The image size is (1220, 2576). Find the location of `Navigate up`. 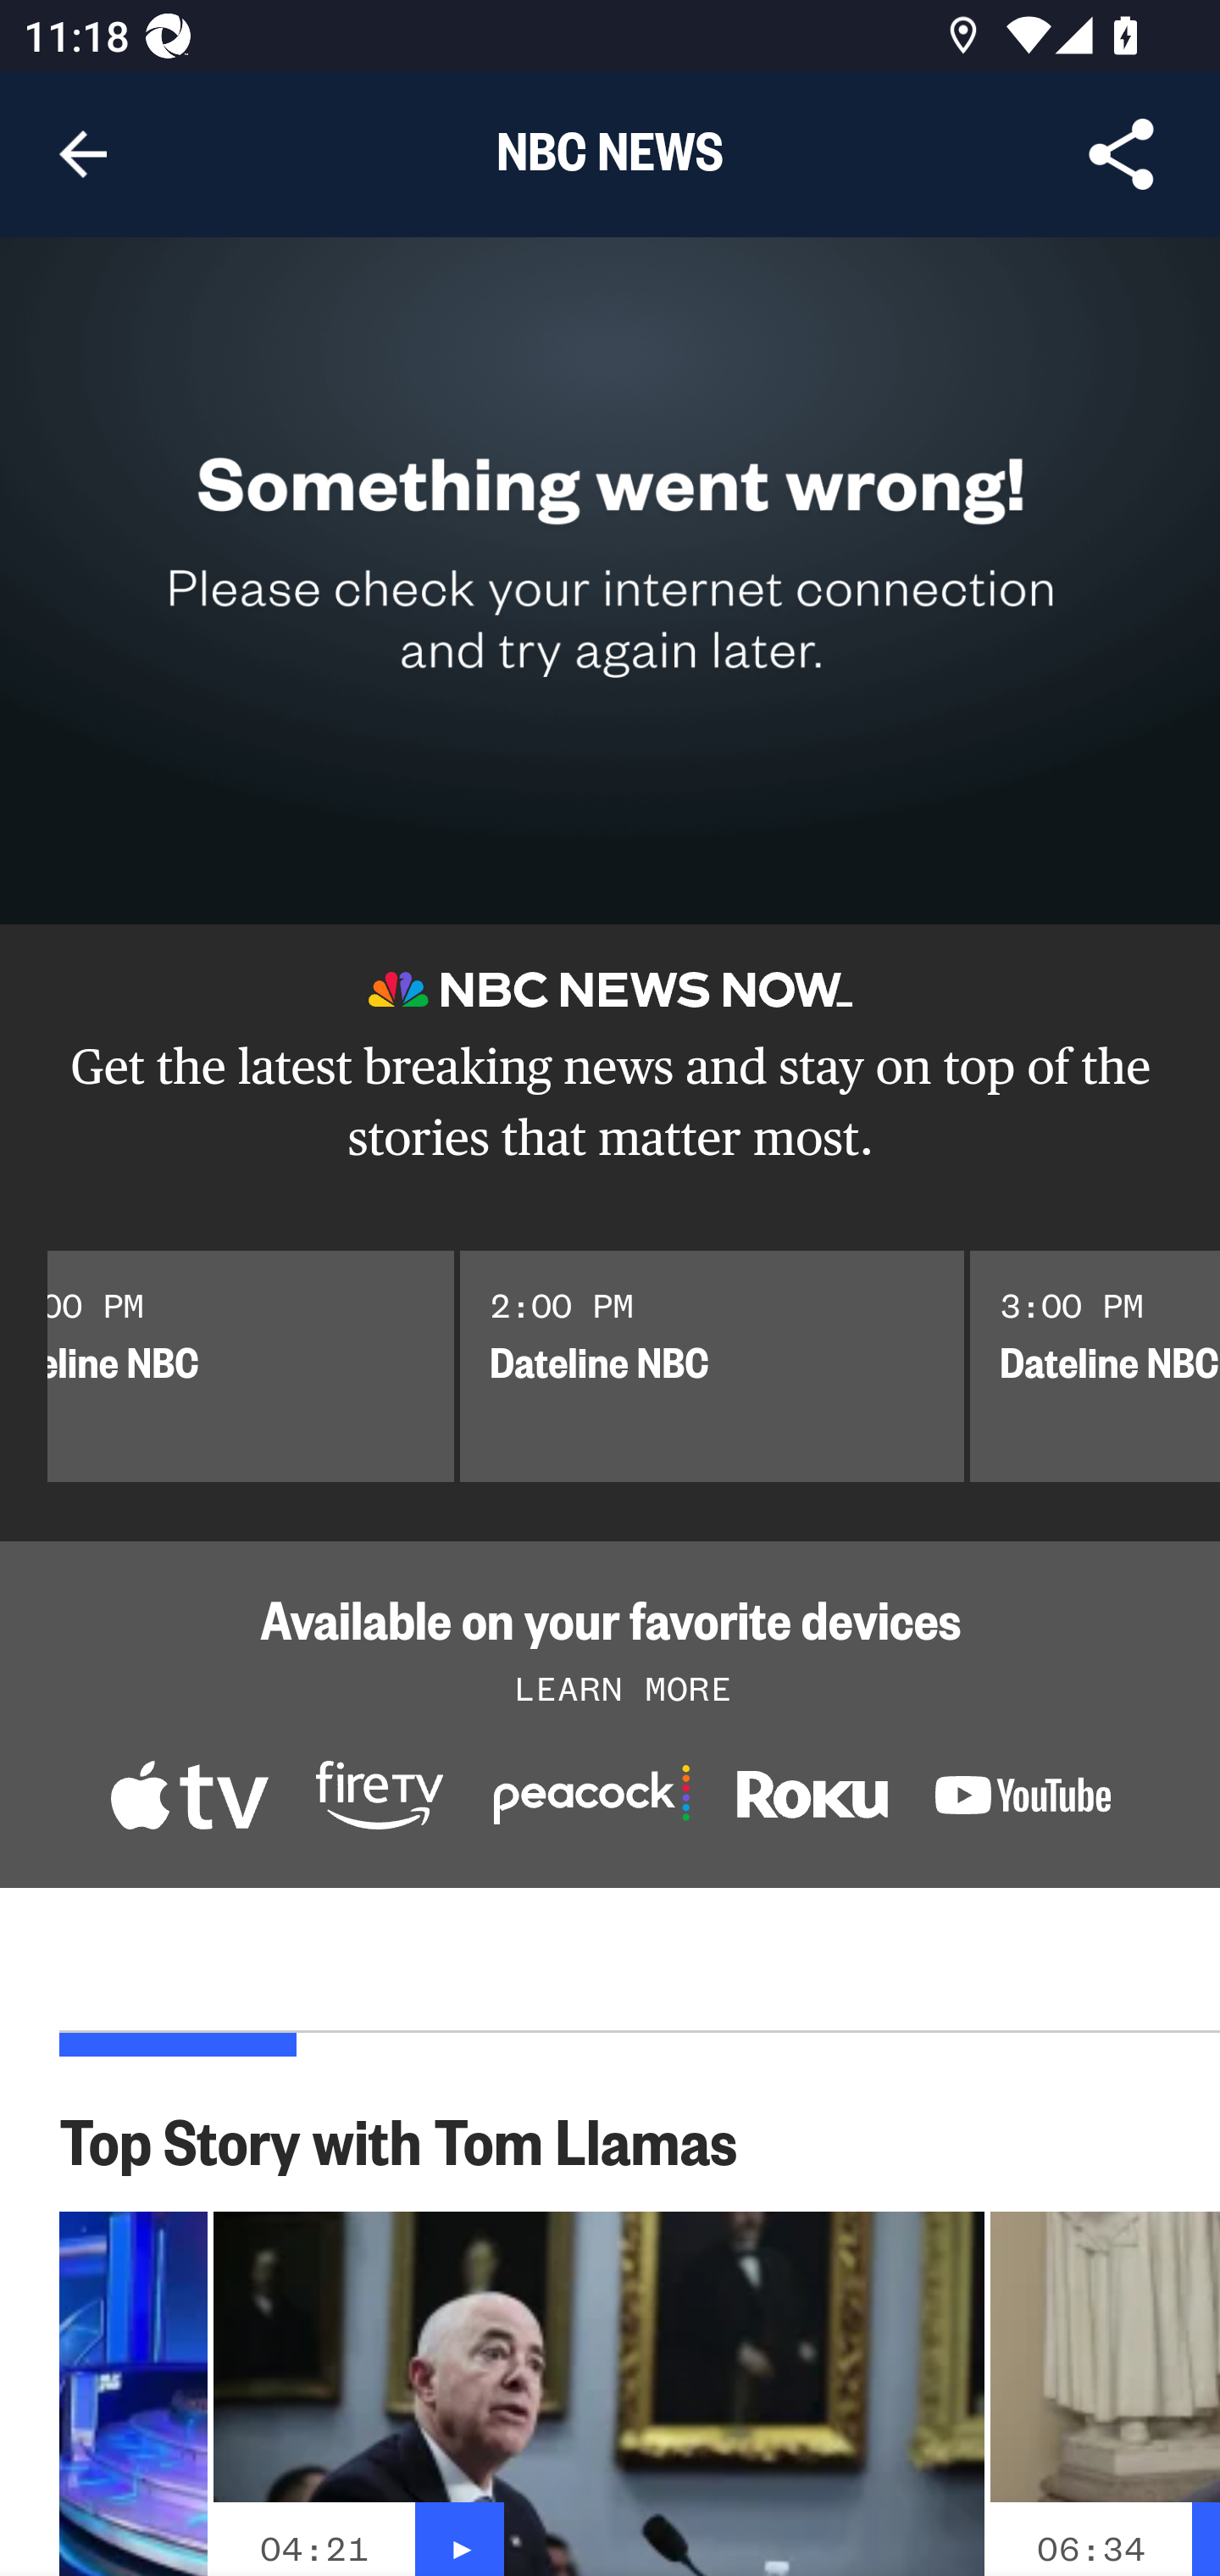

Navigate up is located at coordinates (83, 154).